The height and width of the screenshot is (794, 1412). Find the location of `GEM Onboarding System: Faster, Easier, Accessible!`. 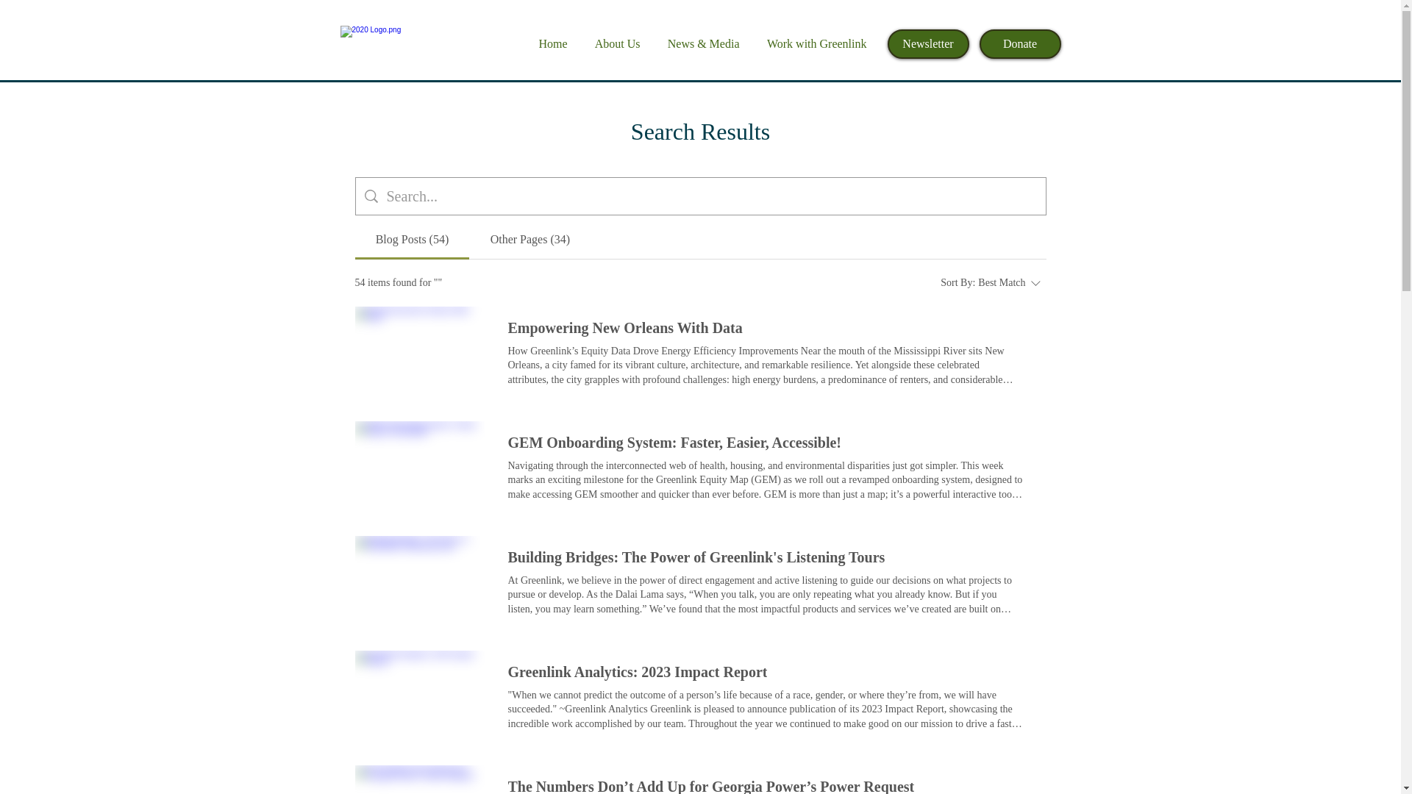

GEM Onboarding System: Faster, Easier, Accessible! is located at coordinates (674, 442).